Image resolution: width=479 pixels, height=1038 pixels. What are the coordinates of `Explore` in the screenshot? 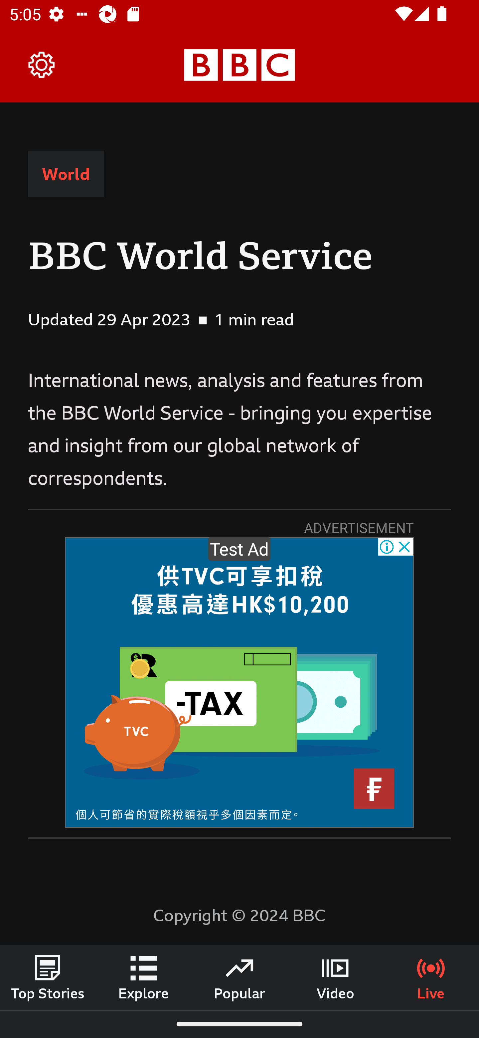 It's located at (144, 977).